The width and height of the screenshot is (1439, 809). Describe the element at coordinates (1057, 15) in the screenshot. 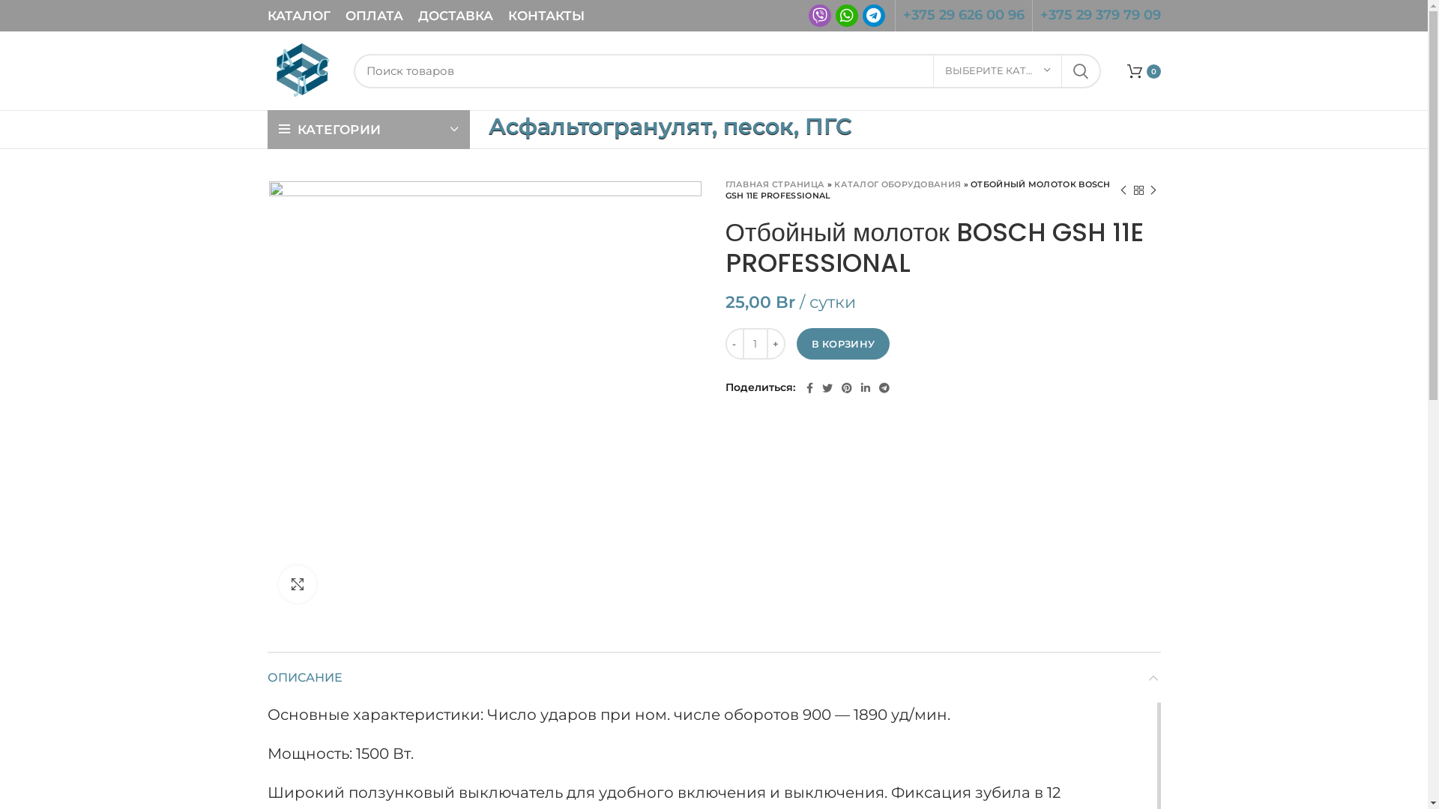

I see `+375` at that location.